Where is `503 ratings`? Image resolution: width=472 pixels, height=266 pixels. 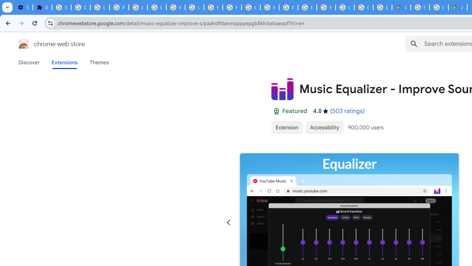 503 ratings is located at coordinates (347, 111).